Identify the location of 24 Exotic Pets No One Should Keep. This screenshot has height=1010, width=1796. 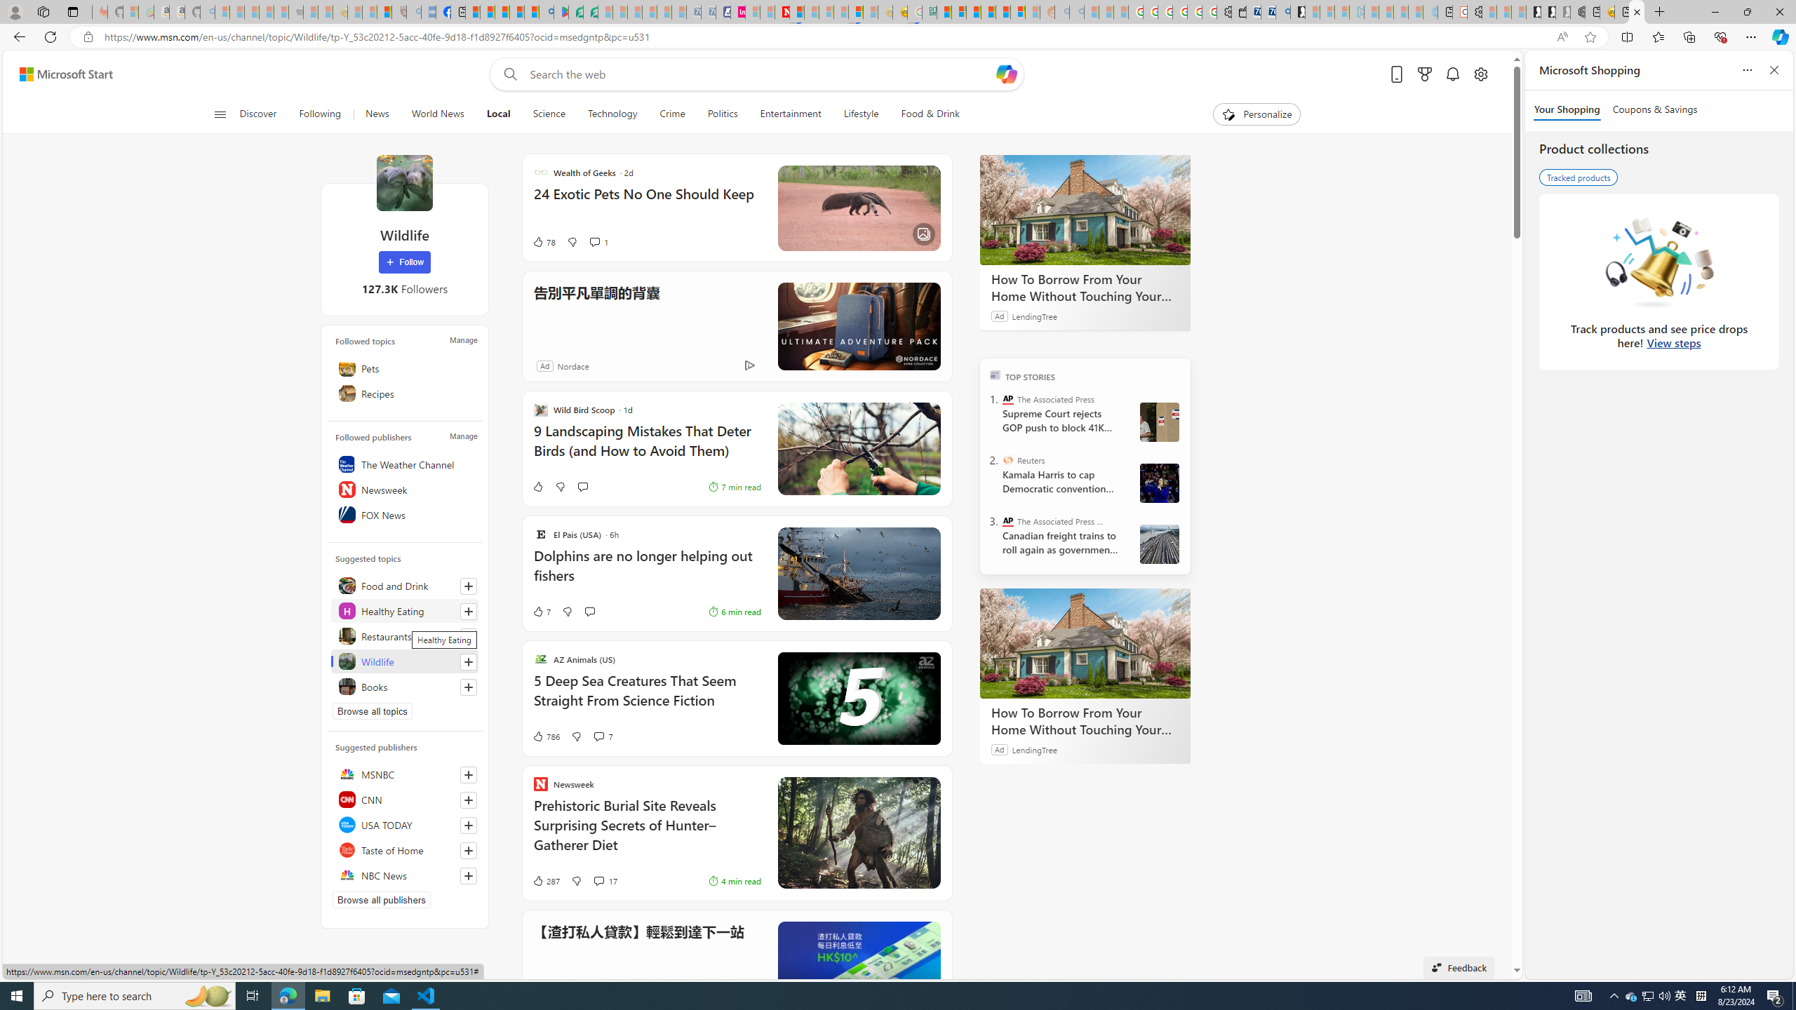
(647, 201).